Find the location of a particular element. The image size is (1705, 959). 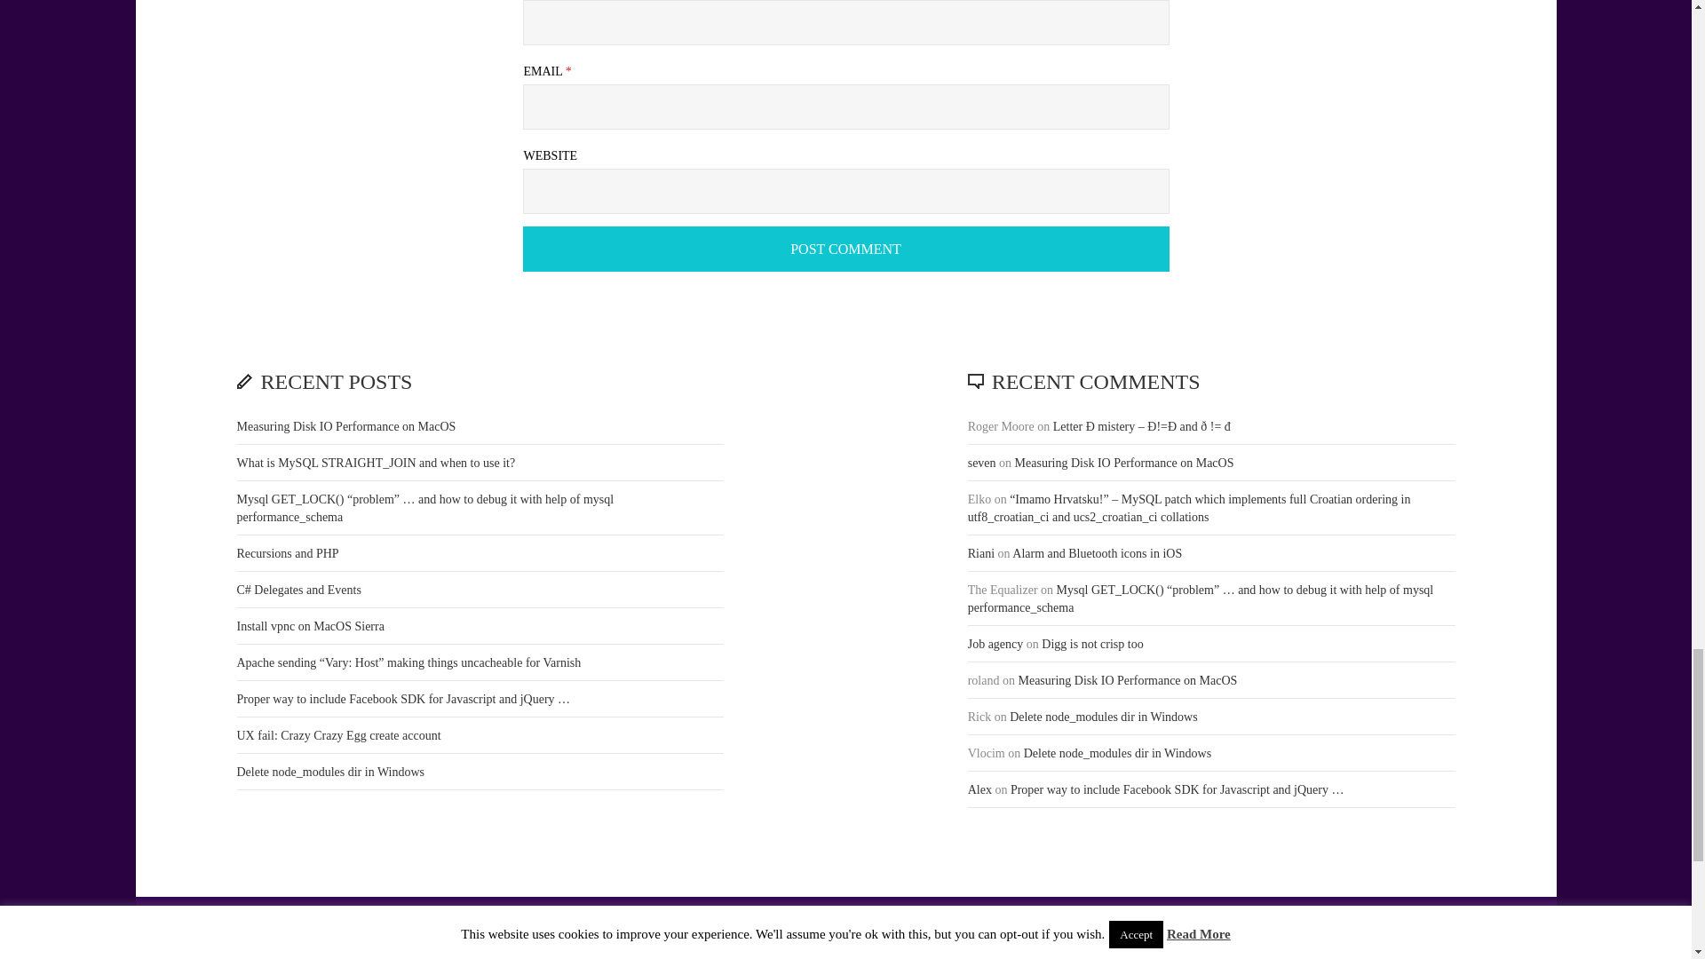

Measuring Disk IO Performance on MacOS is located at coordinates (1124, 464).